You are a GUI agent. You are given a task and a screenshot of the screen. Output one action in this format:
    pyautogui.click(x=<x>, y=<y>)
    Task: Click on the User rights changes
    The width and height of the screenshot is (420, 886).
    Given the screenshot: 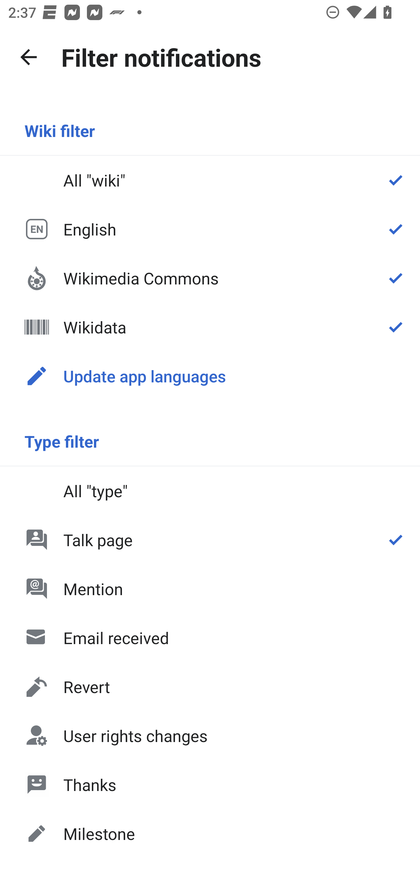 What is the action you would take?
    pyautogui.click(x=210, y=736)
    